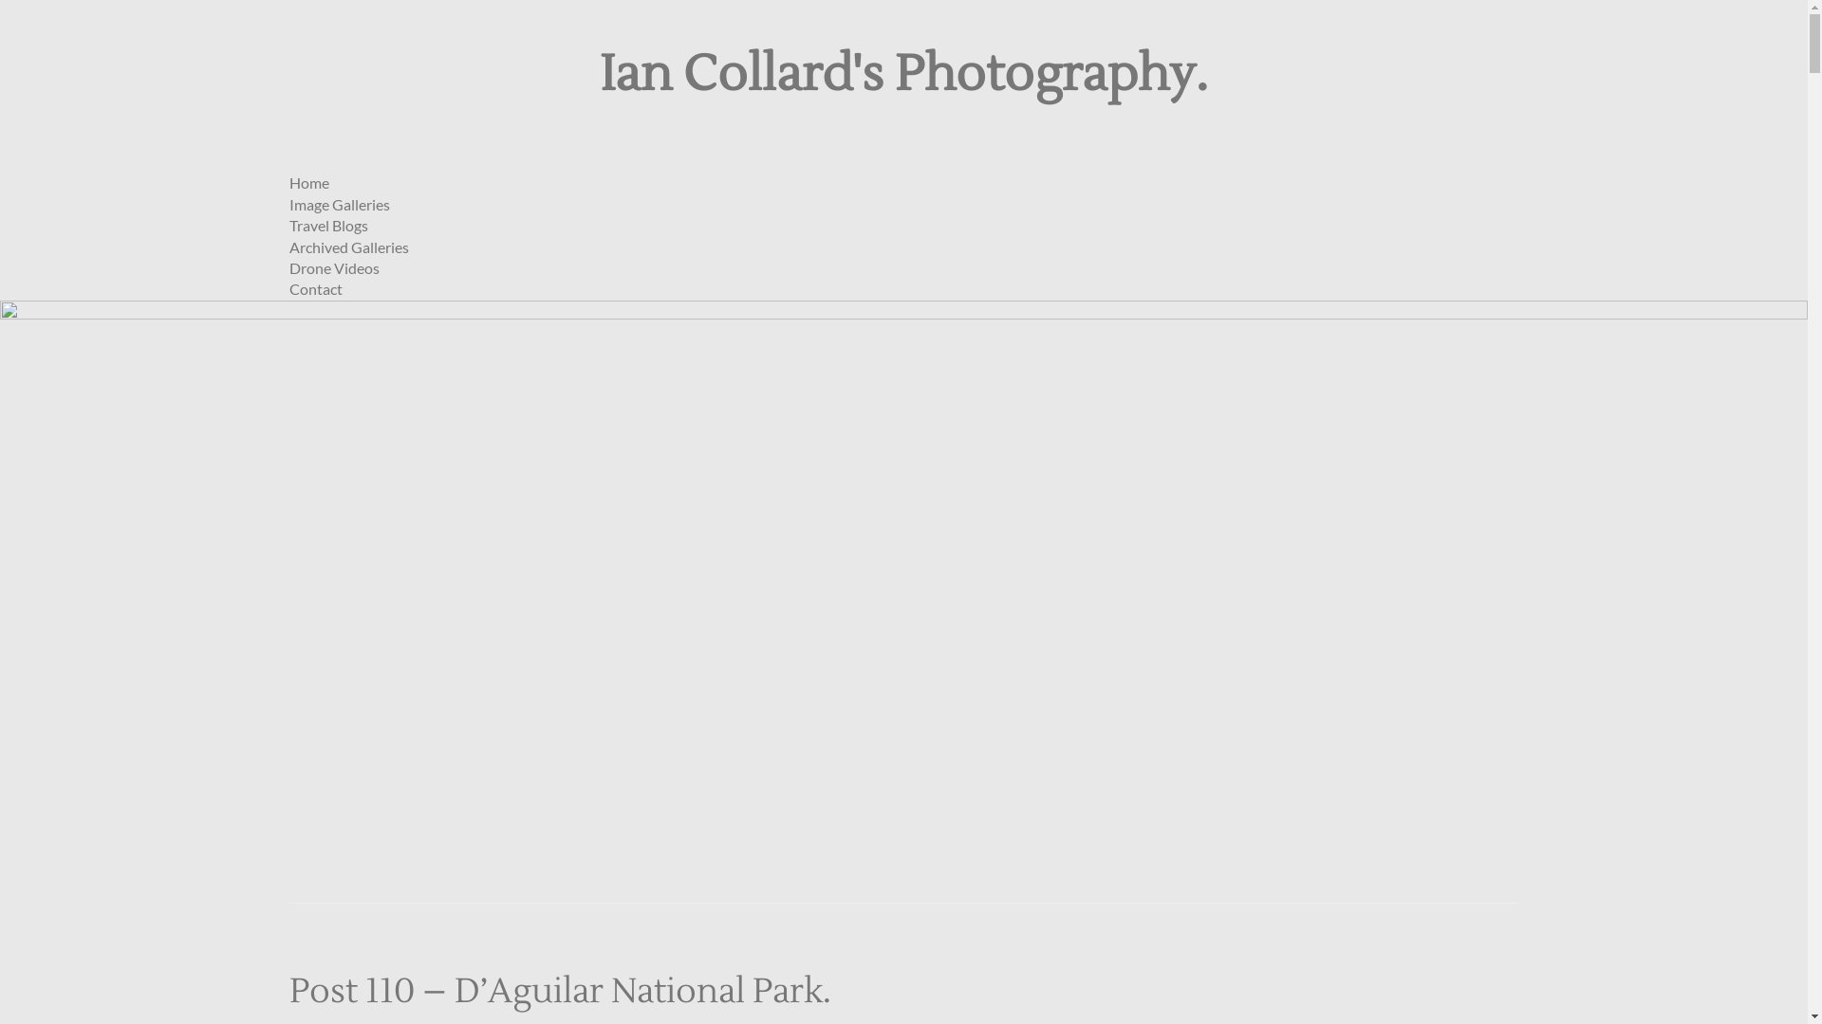  What do you see at coordinates (903, 75) in the screenshot?
I see `Ian Collard's Photography.` at bounding box center [903, 75].